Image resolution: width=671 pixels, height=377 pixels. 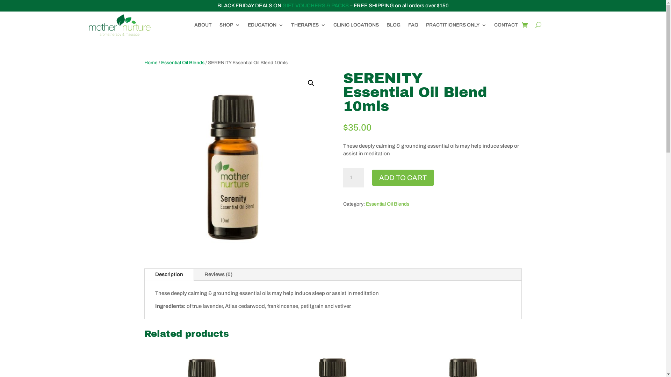 What do you see at coordinates (456, 25) in the screenshot?
I see `PRACTITIONERS ONLY` at bounding box center [456, 25].